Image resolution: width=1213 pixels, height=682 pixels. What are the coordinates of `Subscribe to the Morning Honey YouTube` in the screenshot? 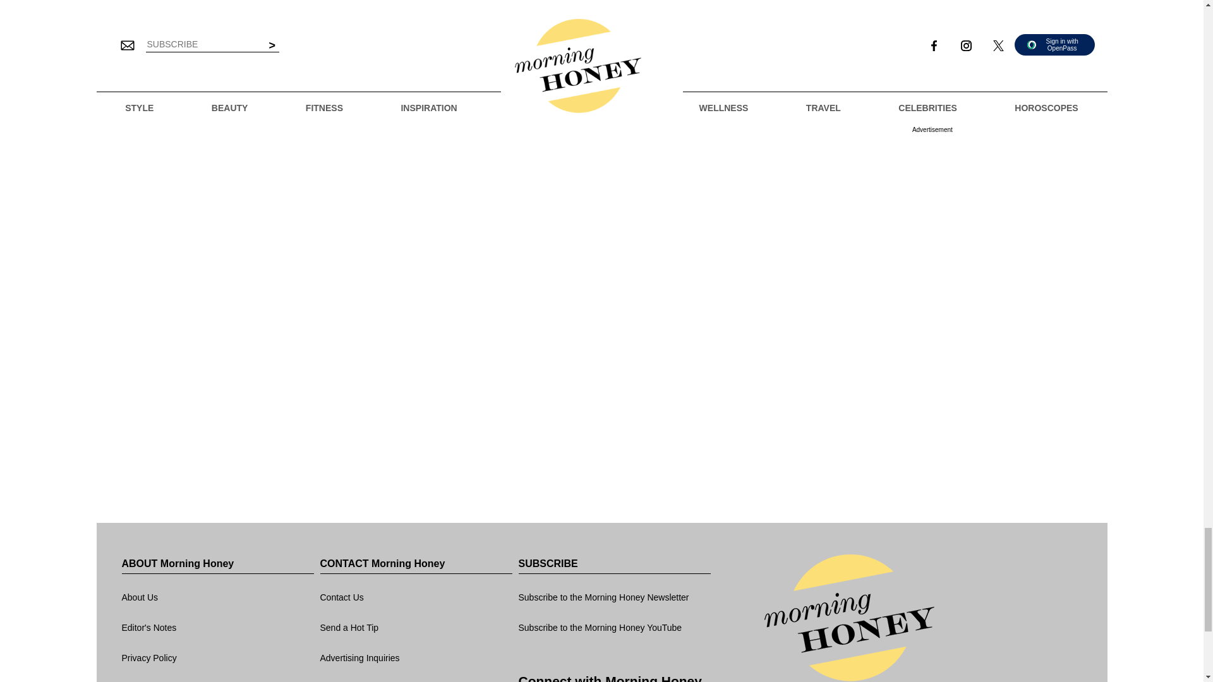 It's located at (613, 628).